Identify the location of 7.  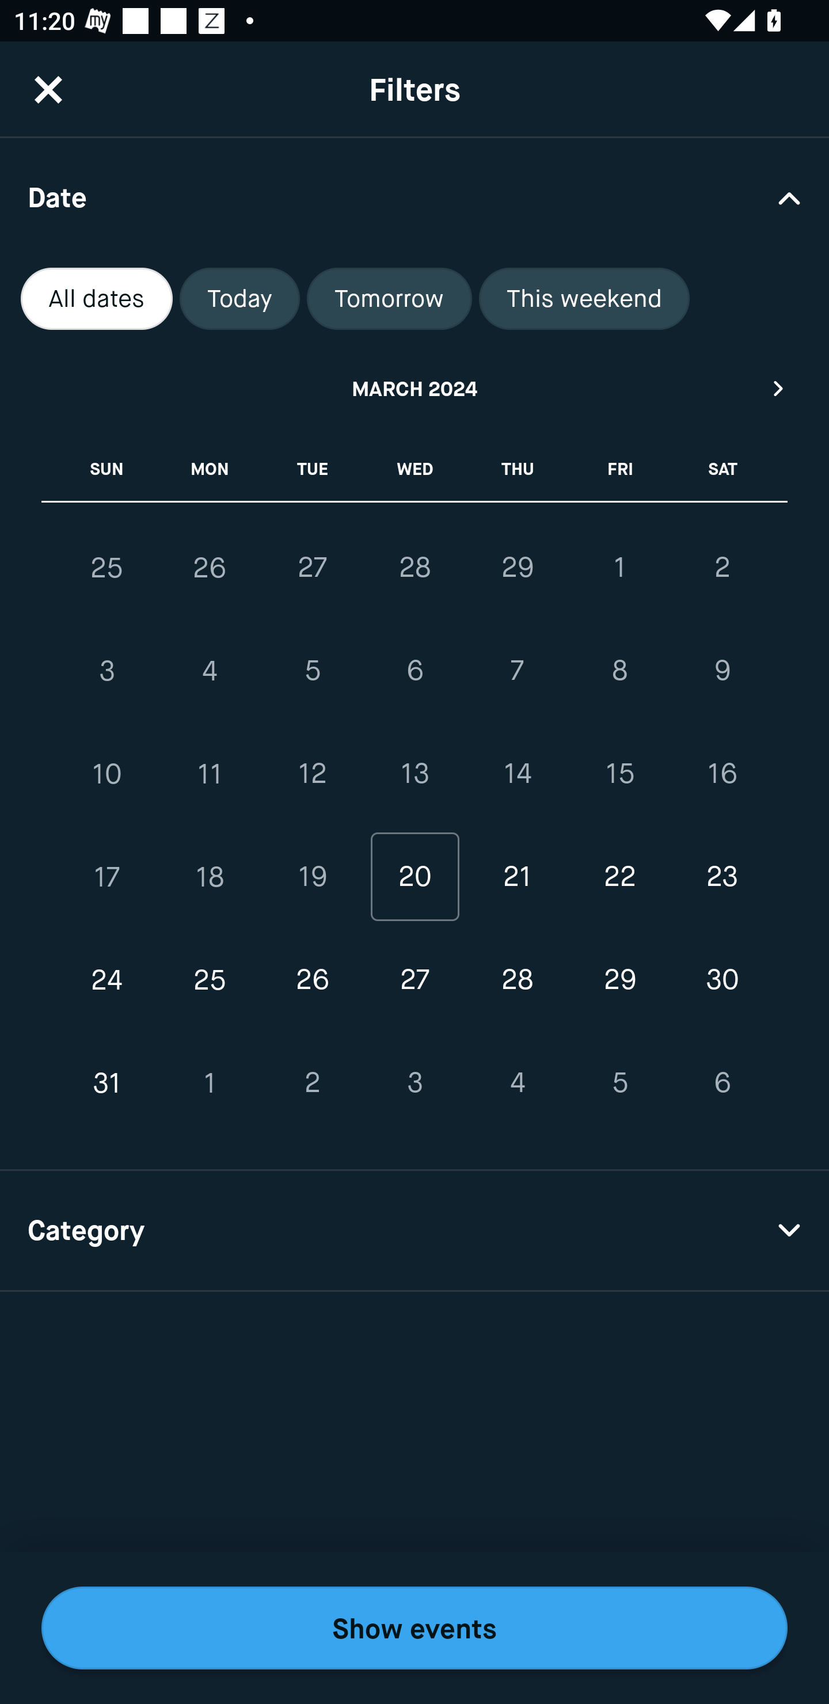
(517, 671).